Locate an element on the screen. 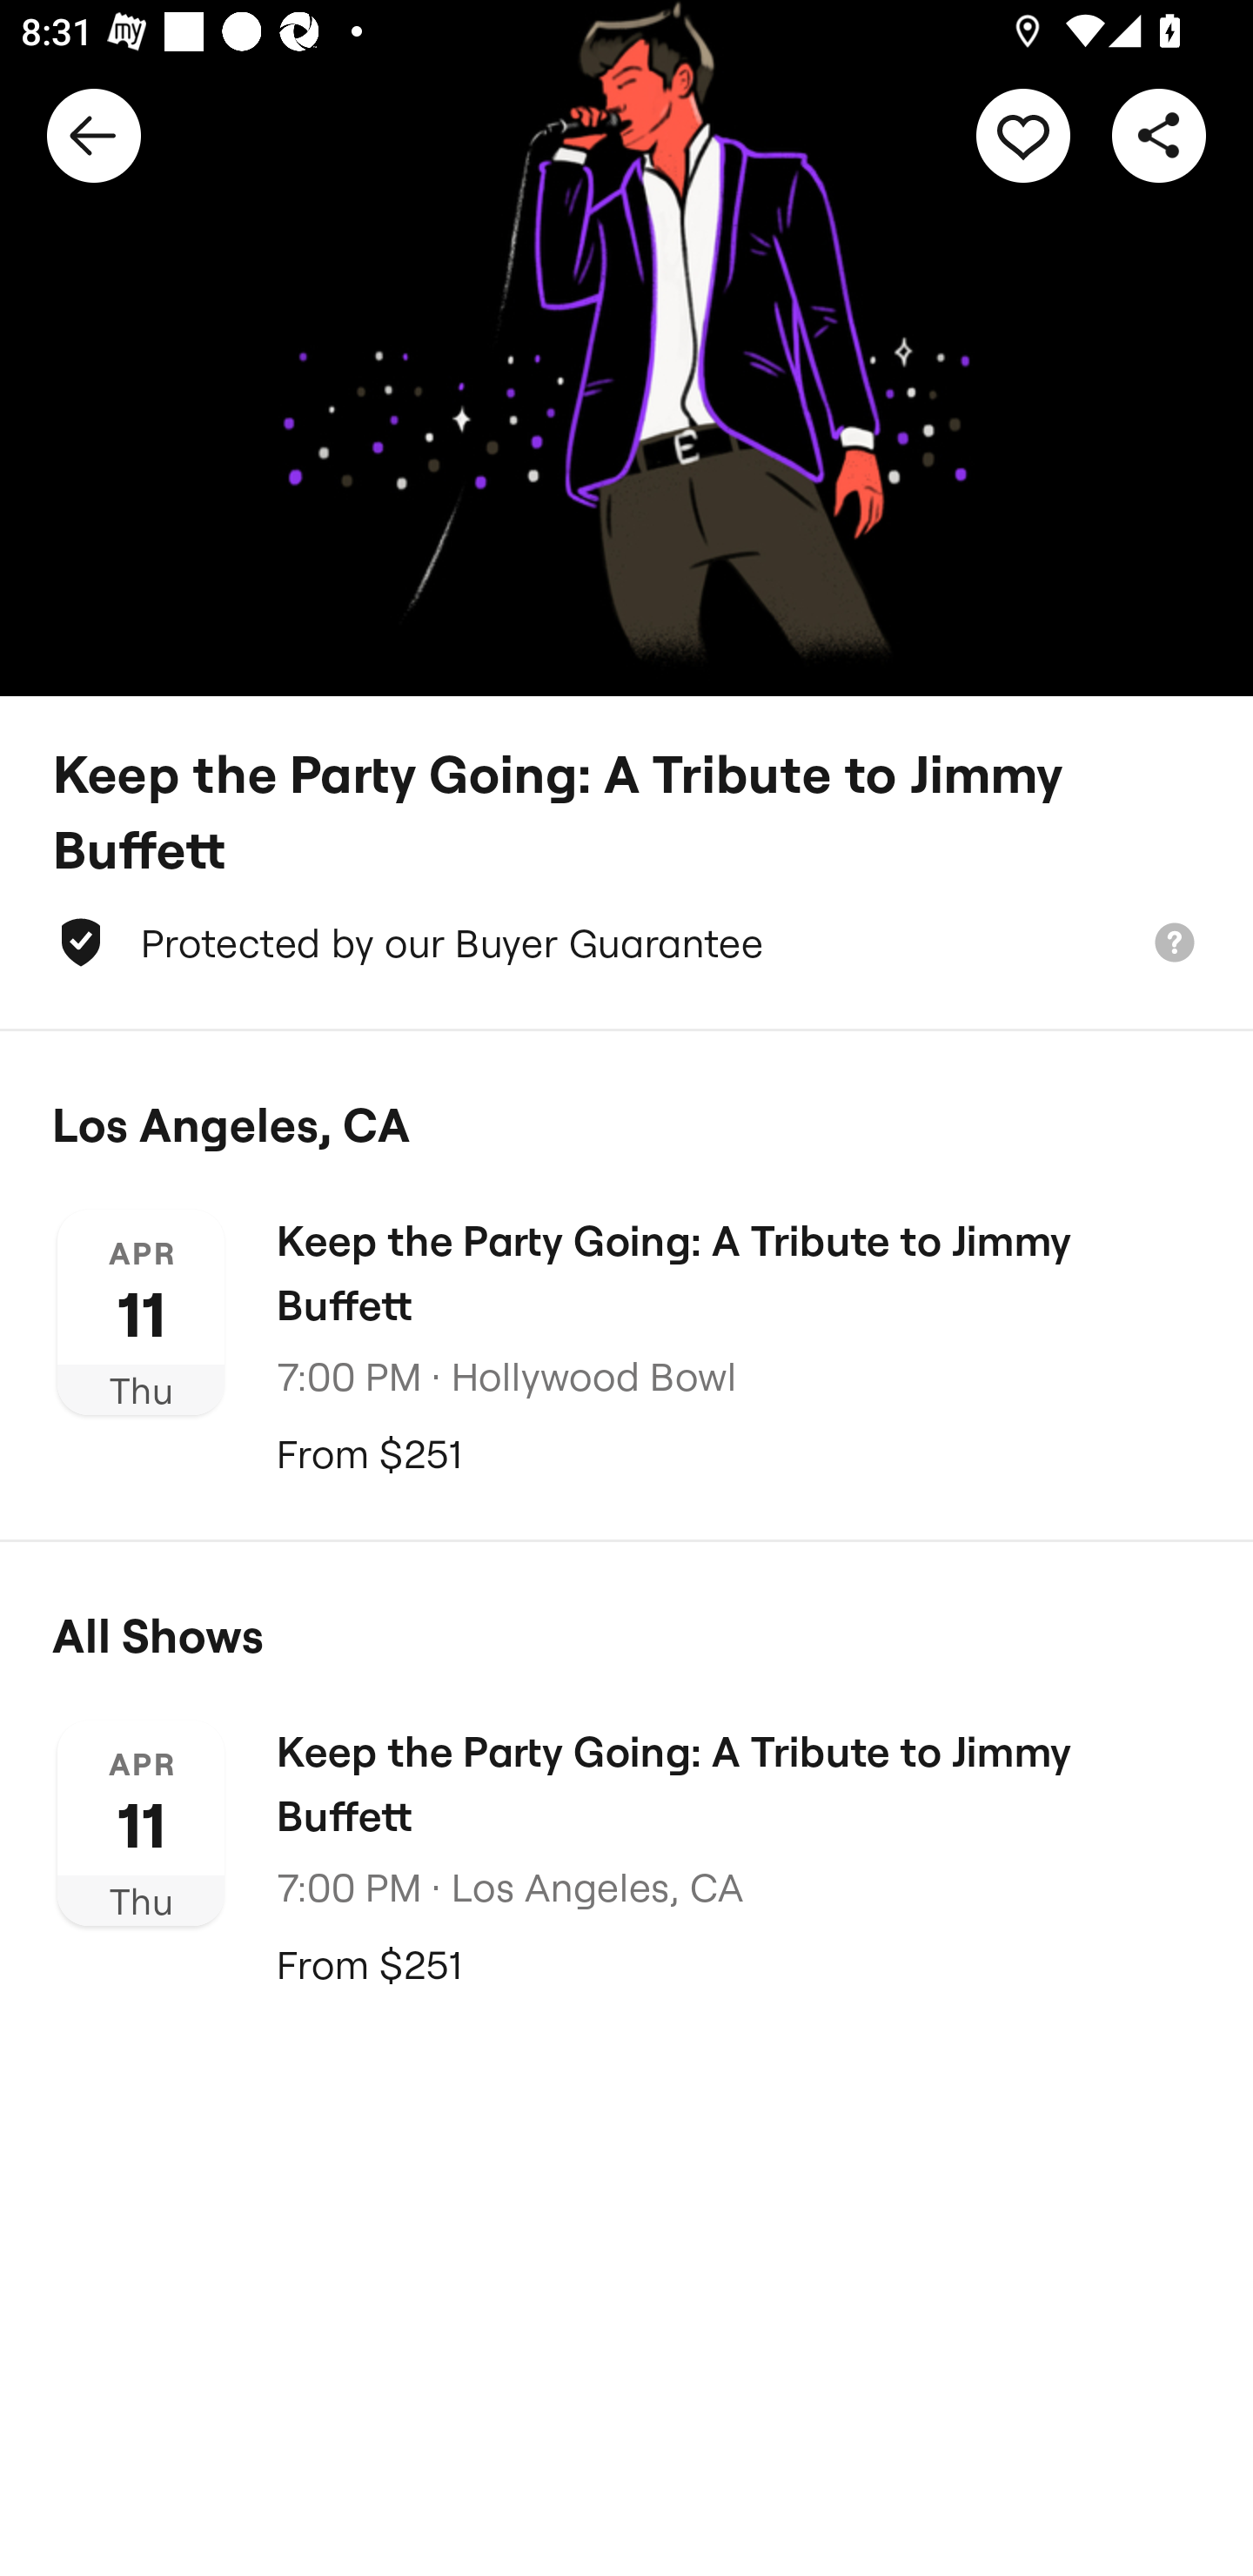 This screenshot has width=1253, height=2576. Track this performer is located at coordinates (1023, 134).